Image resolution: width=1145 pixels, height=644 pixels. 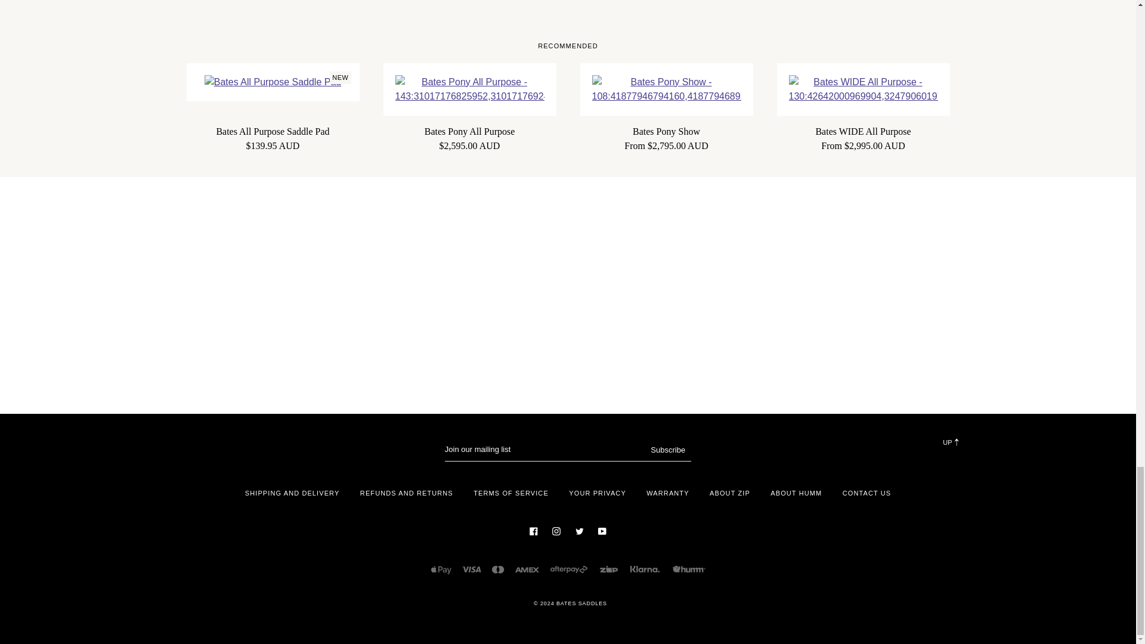 What do you see at coordinates (533, 530) in the screenshot?
I see `Bates Saddles on Facebook` at bounding box center [533, 530].